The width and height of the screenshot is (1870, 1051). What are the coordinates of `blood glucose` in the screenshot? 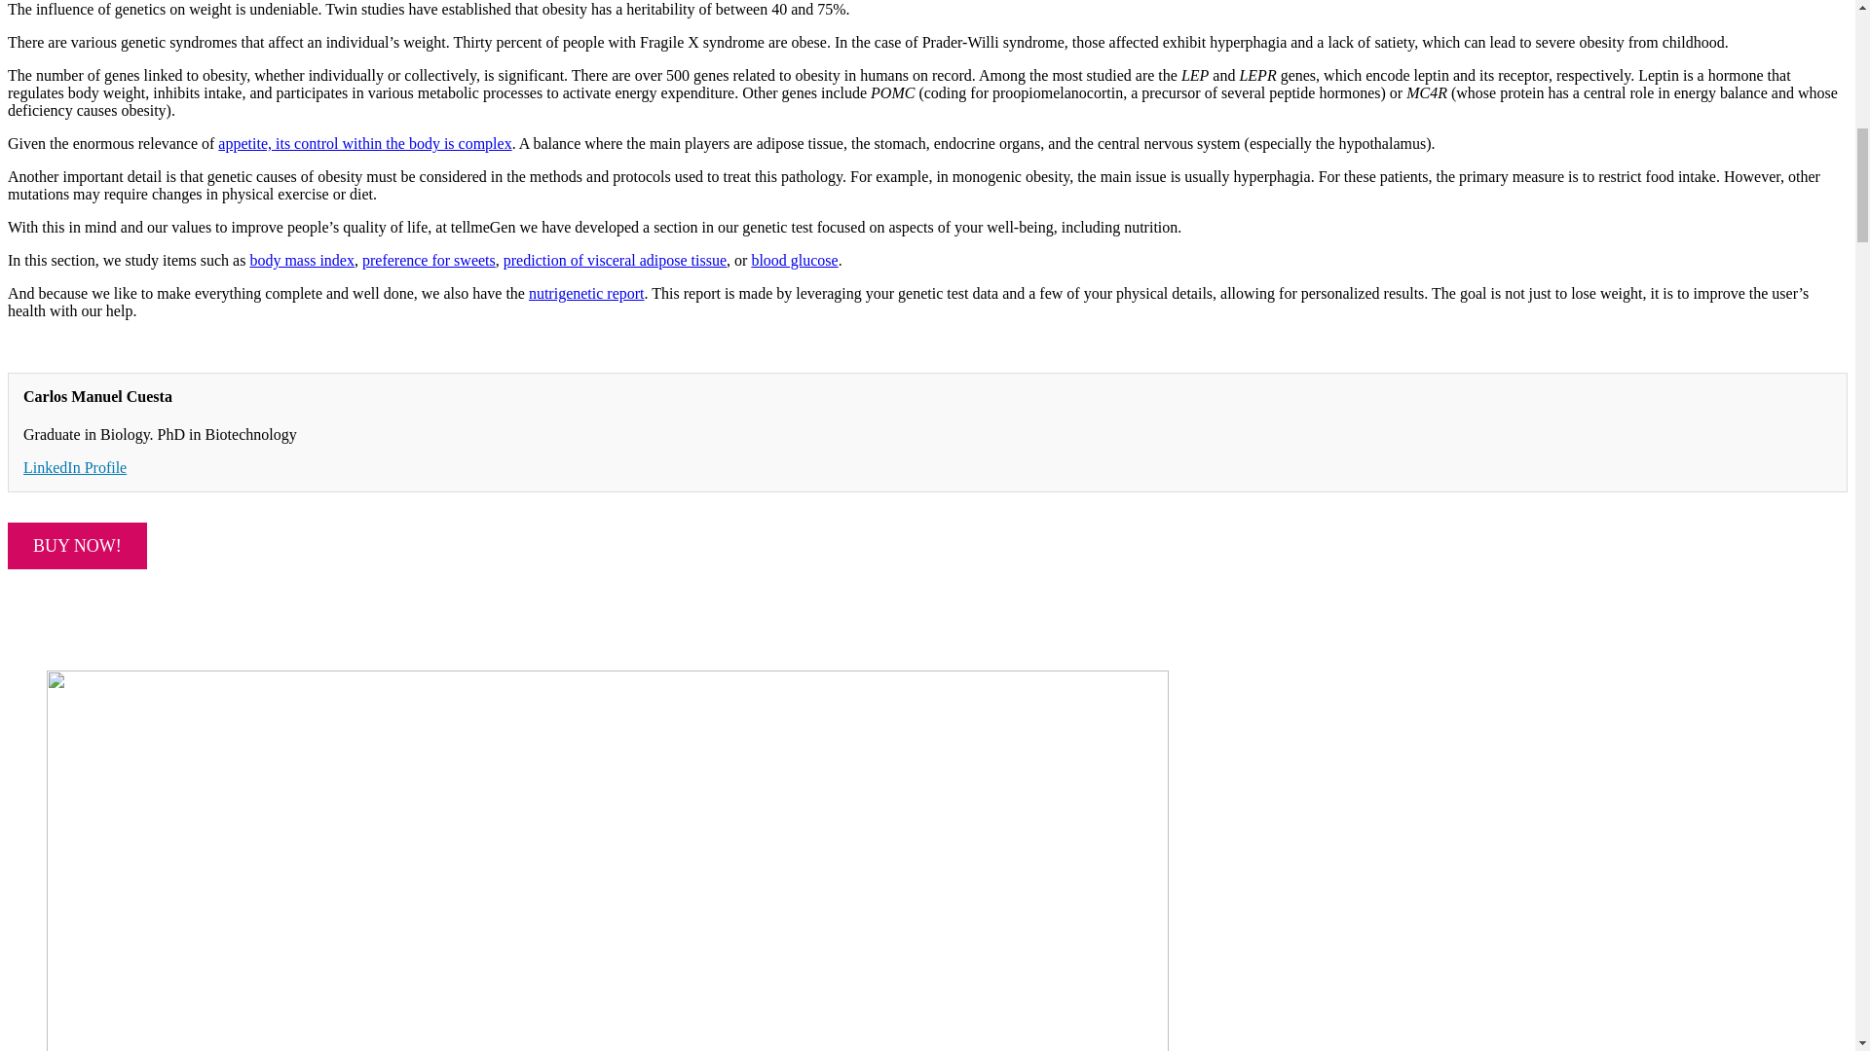 It's located at (795, 261).